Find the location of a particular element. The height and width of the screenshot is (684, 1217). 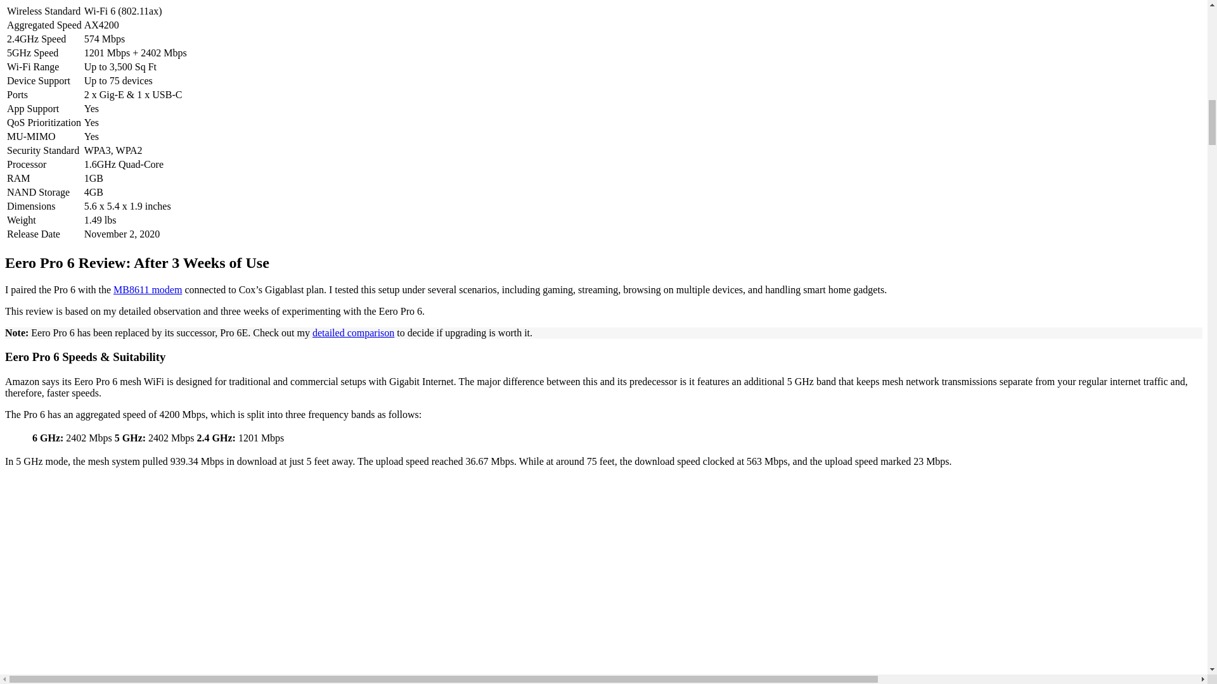

detailed comparison is located at coordinates (354, 332).